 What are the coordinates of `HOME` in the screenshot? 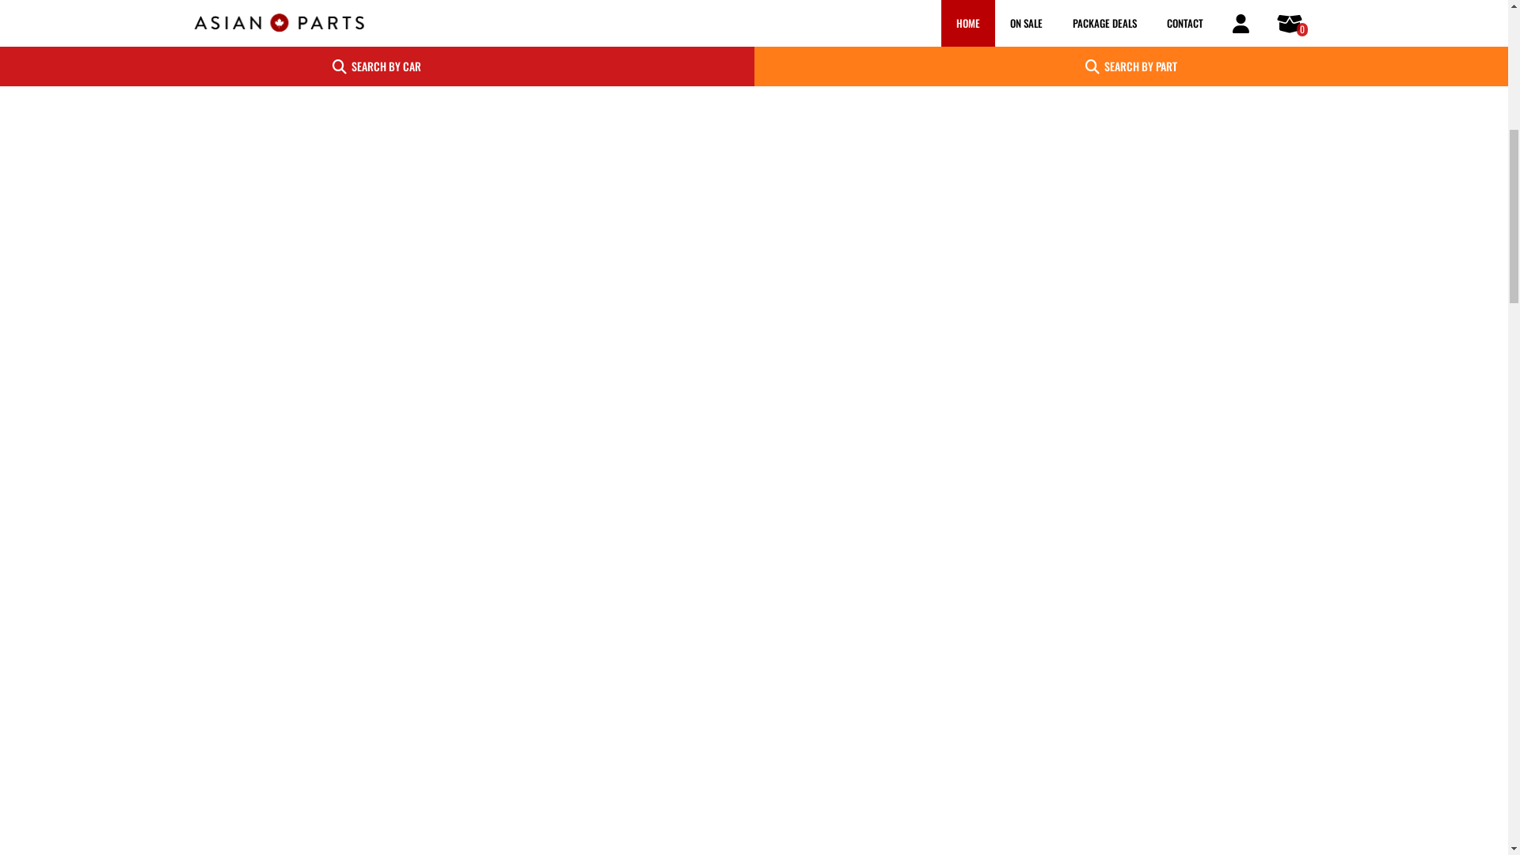 It's located at (968, 606).